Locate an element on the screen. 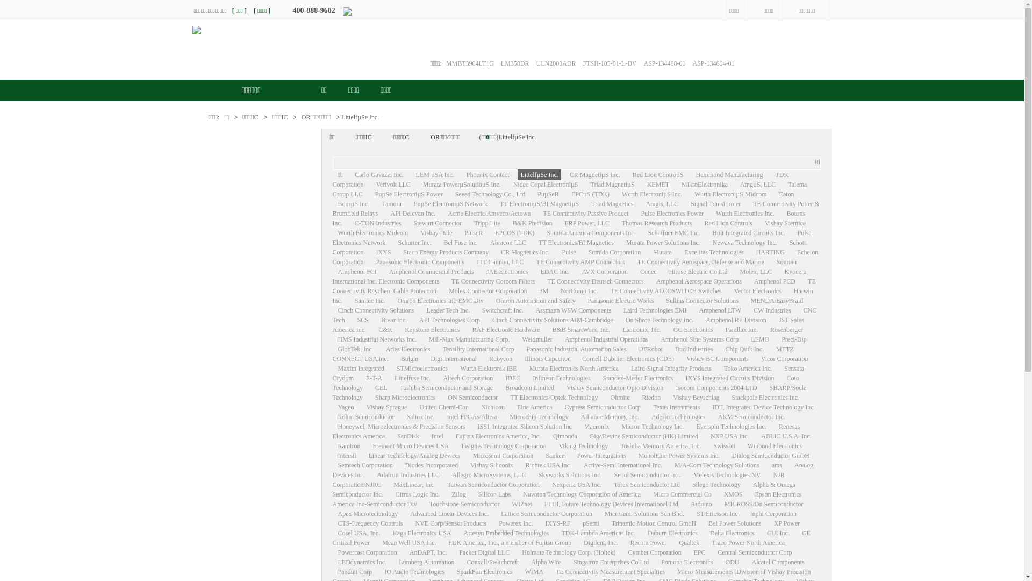 The height and width of the screenshot is (581, 1032). Taiwan Semiconductor Corporation is located at coordinates (493, 484).